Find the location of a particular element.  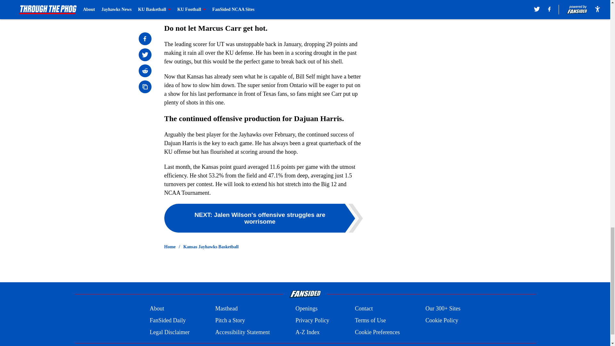

Legal Disclaimer is located at coordinates (169, 332).